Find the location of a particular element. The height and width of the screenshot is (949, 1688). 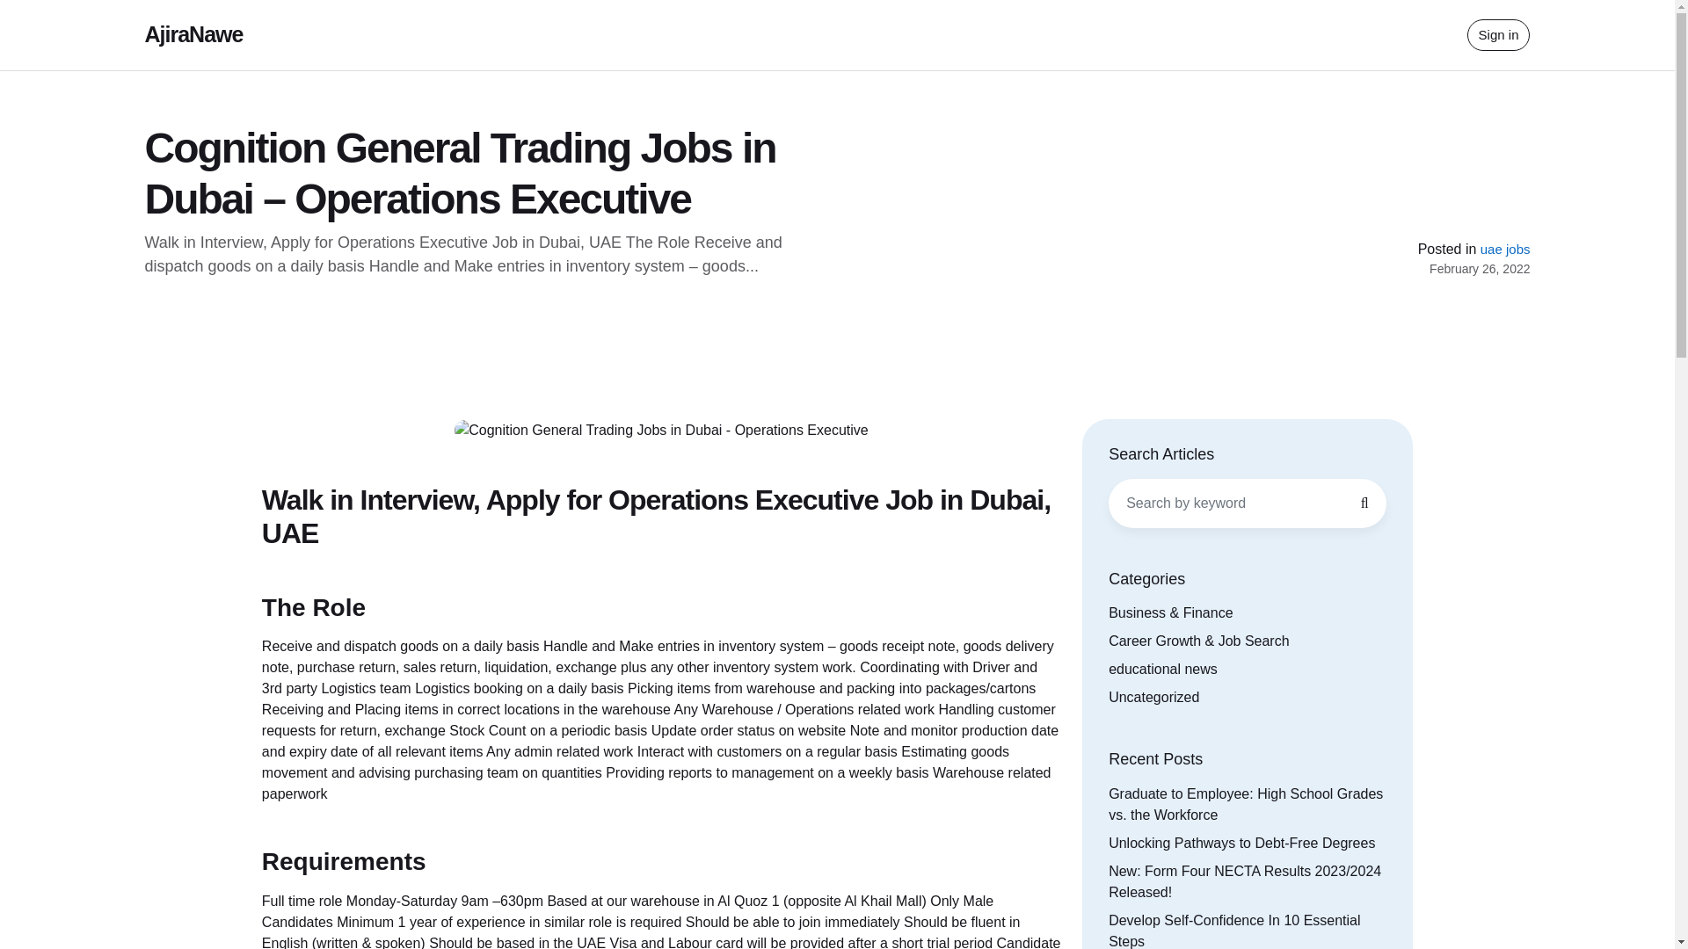

uae jobs is located at coordinates (1505, 249).